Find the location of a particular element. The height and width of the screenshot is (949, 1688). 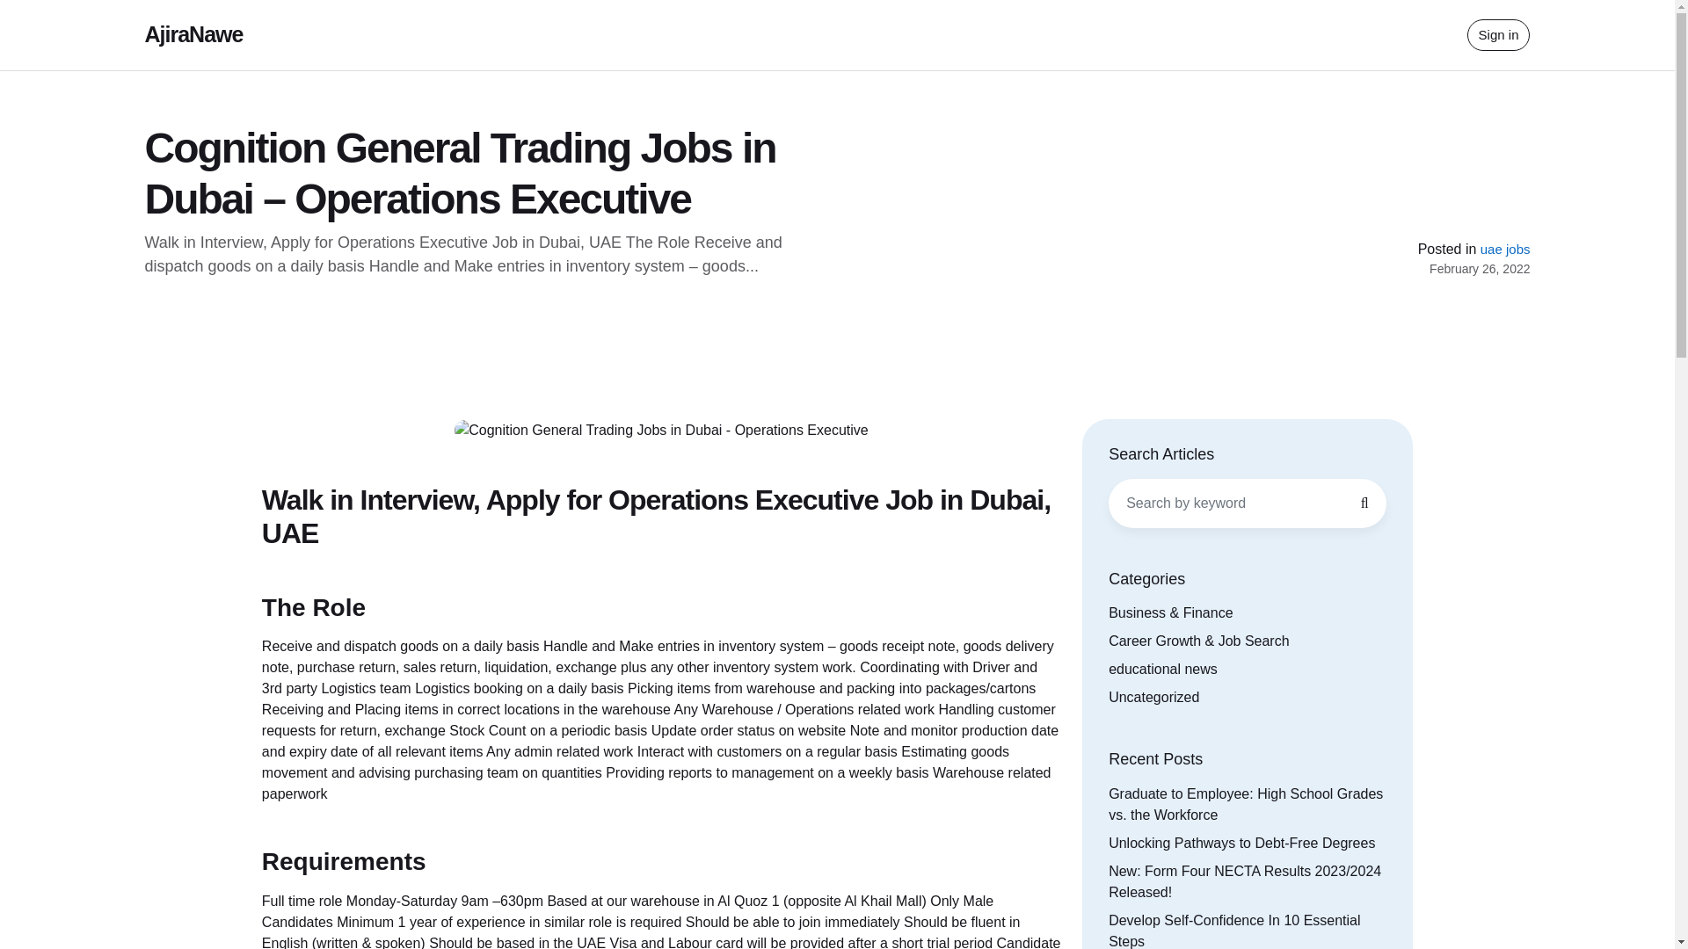

uae jobs is located at coordinates (1505, 249).